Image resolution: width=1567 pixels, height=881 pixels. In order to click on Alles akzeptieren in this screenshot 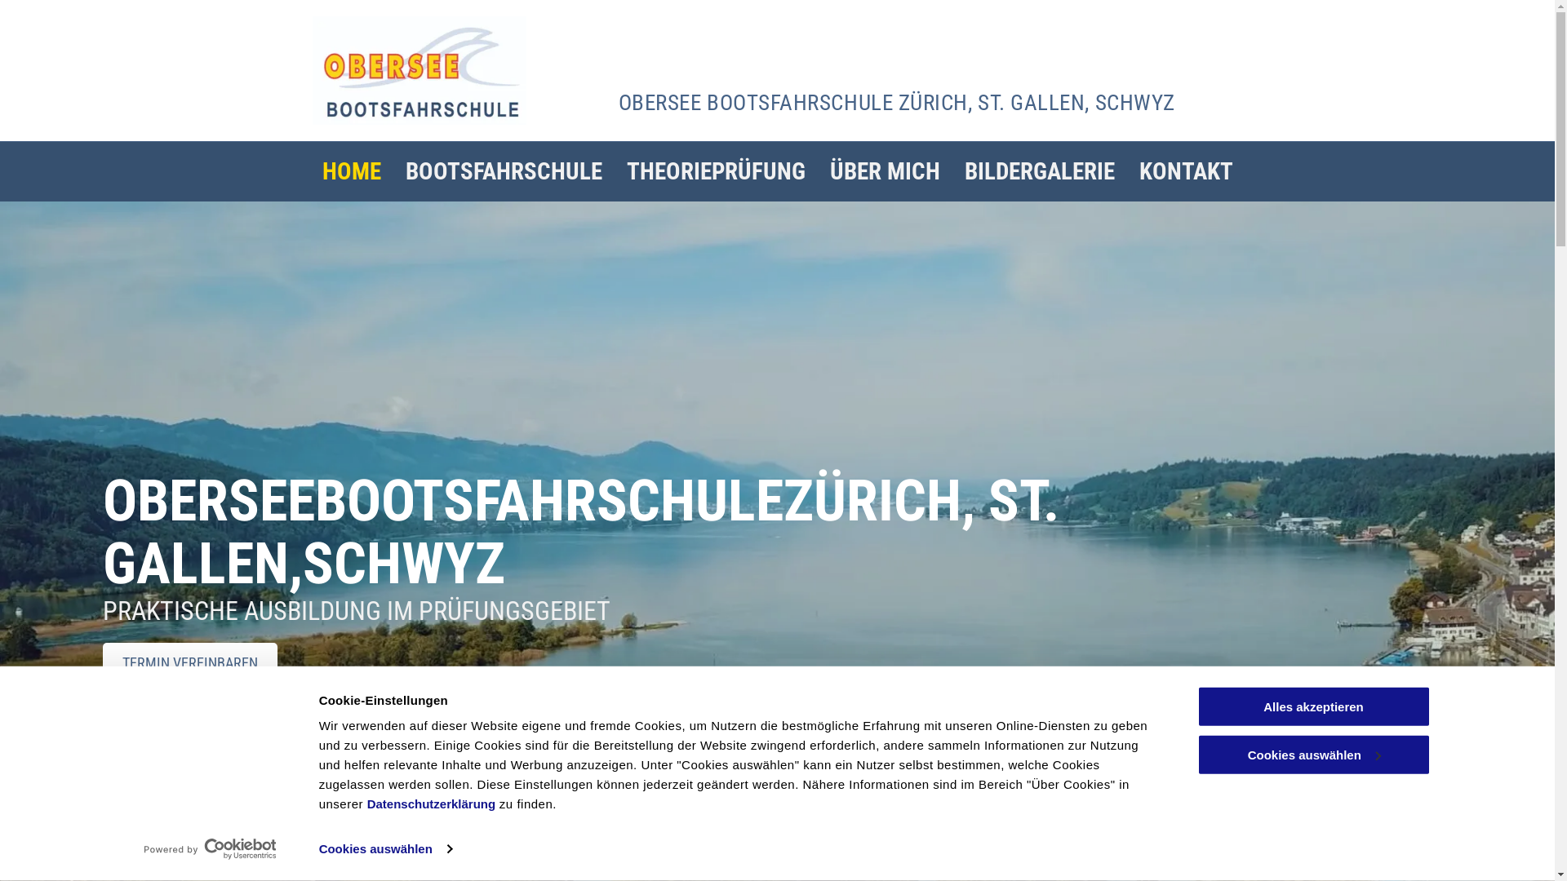, I will do `click(1313, 706)`.